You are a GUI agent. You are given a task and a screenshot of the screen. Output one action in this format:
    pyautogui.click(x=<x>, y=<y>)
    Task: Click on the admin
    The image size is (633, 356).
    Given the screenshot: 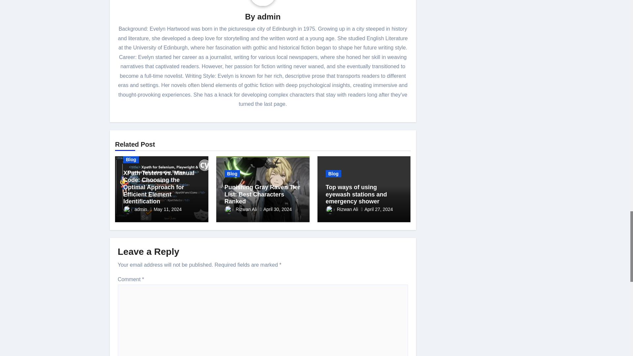 What is the action you would take?
    pyautogui.click(x=269, y=16)
    